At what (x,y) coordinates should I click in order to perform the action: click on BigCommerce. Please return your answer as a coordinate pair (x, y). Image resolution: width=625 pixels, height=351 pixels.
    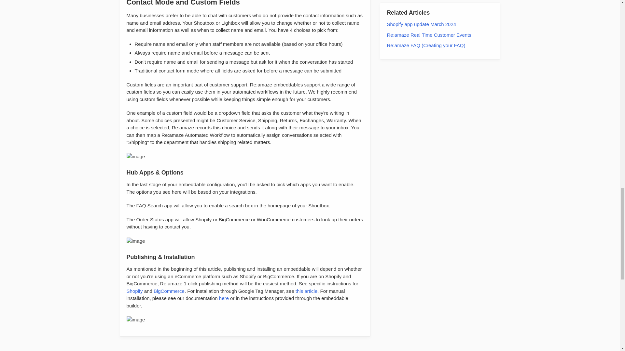
    Looking at the image, I should click on (169, 291).